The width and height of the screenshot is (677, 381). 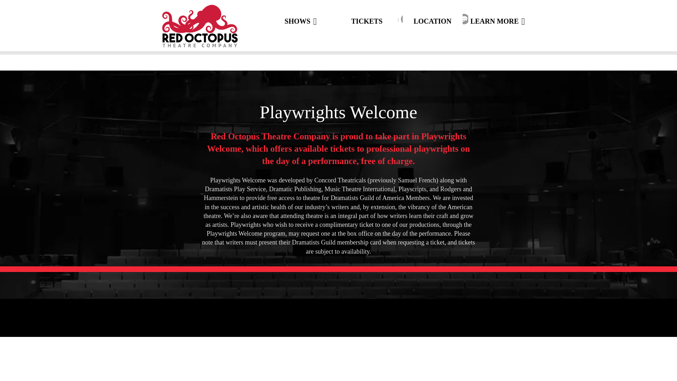 I want to click on SHOWS, so click(x=301, y=21).